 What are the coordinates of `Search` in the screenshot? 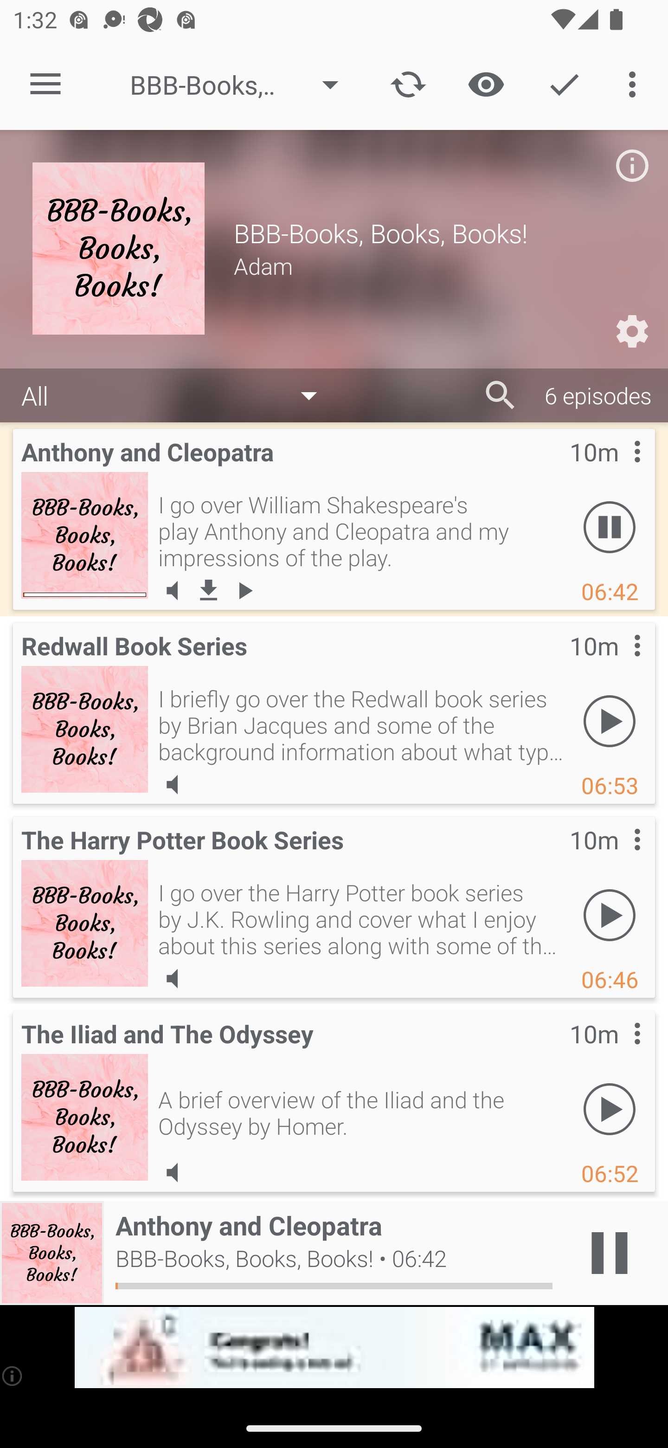 It's located at (500, 395).